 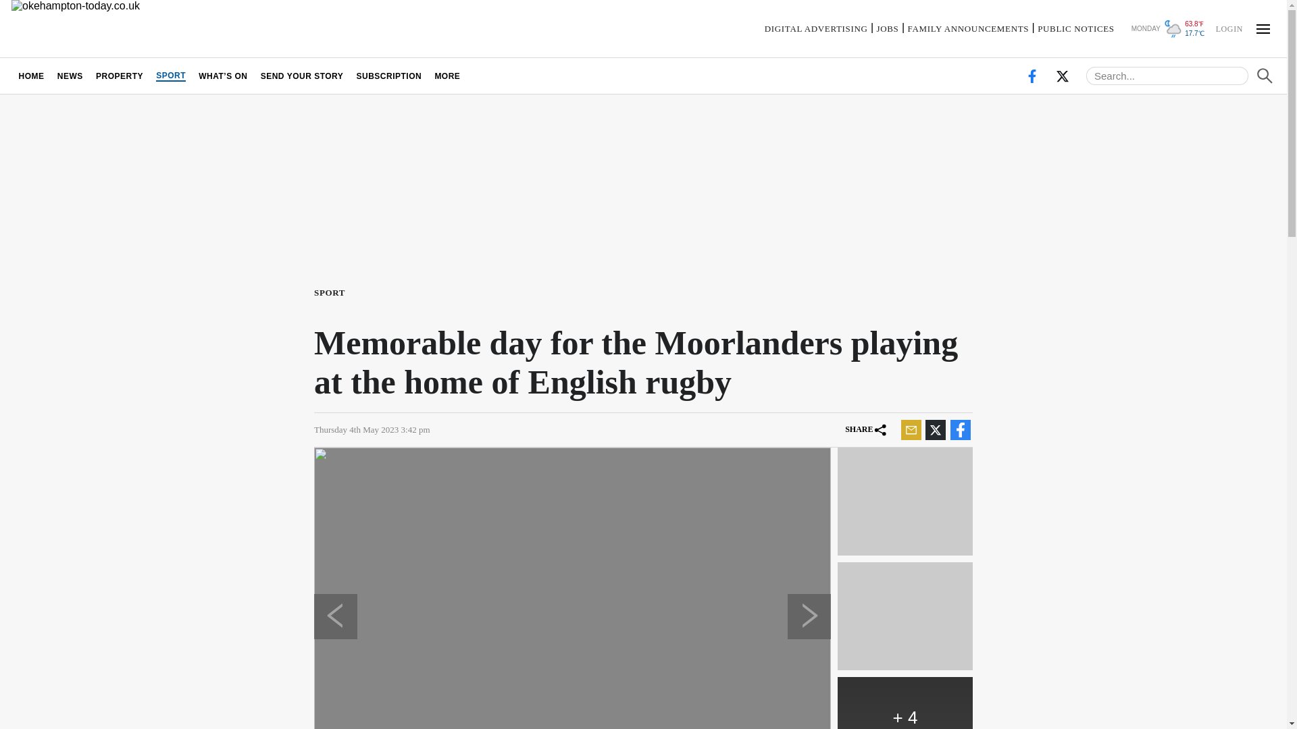 What do you see at coordinates (1075, 28) in the screenshot?
I see `PUBLIC NOTICES` at bounding box center [1075, 28].